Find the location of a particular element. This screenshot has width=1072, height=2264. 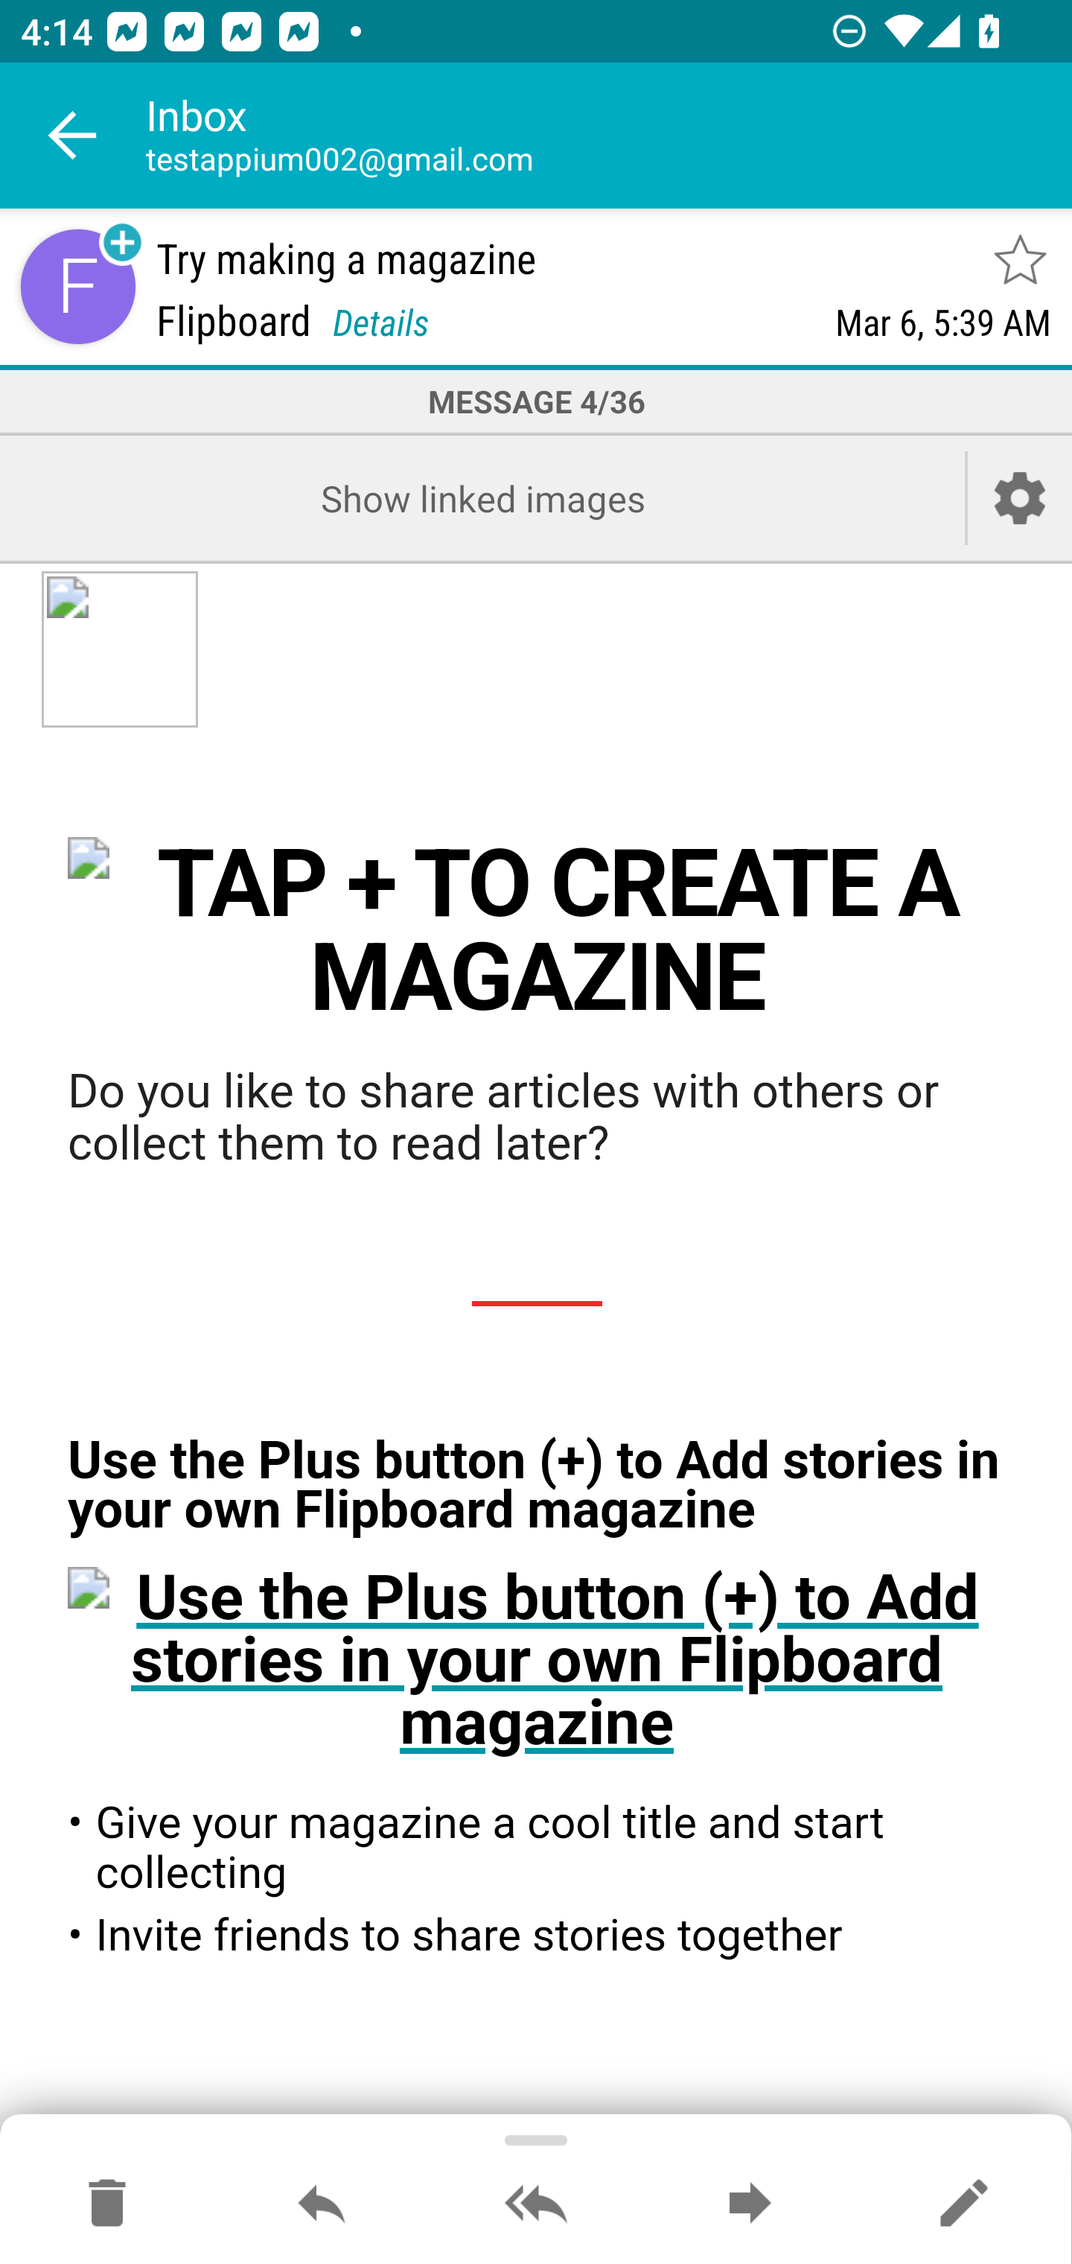

Show linked images is located at coordinates (482, 497).